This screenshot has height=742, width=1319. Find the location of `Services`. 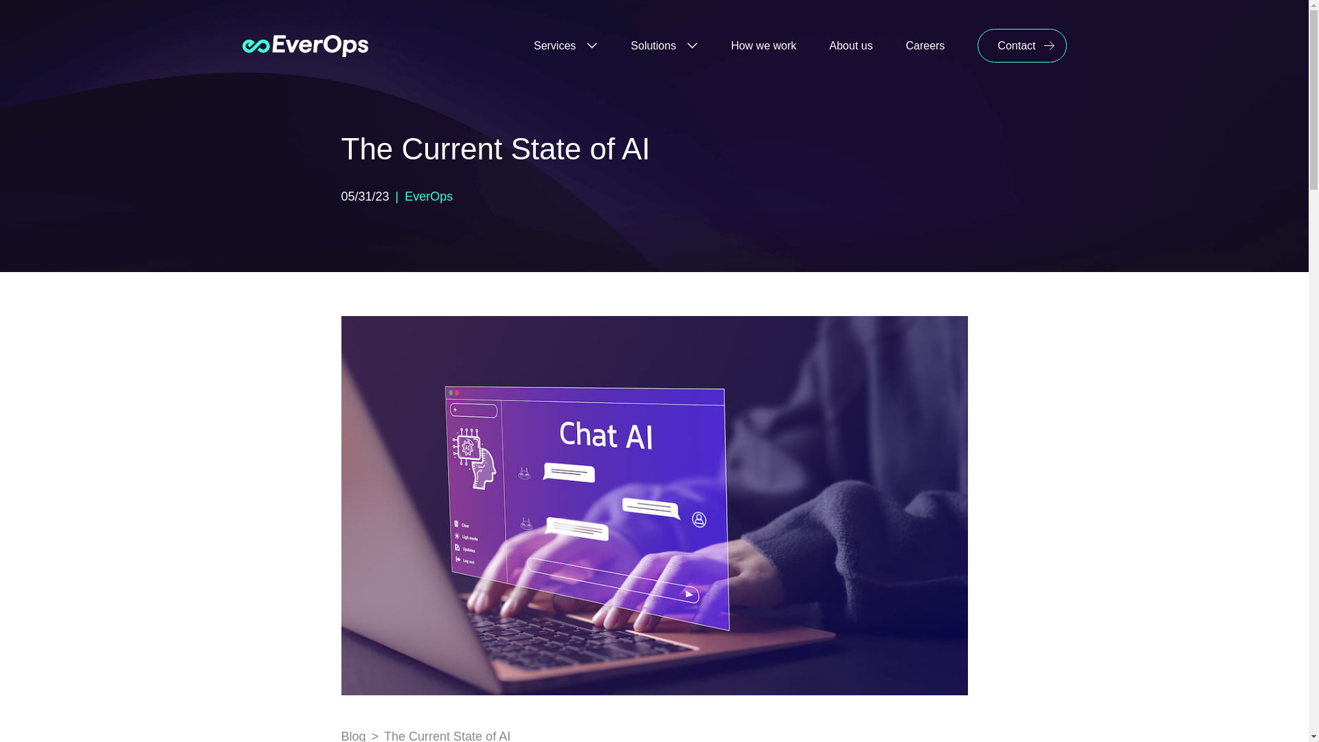

Services is located at coordinates (565, 45).